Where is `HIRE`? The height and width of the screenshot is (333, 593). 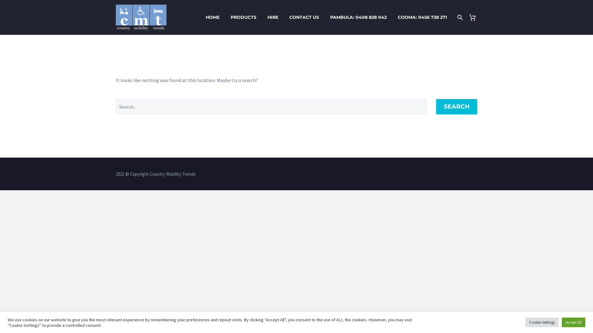 HIRE is located at coordinates (273, 17).